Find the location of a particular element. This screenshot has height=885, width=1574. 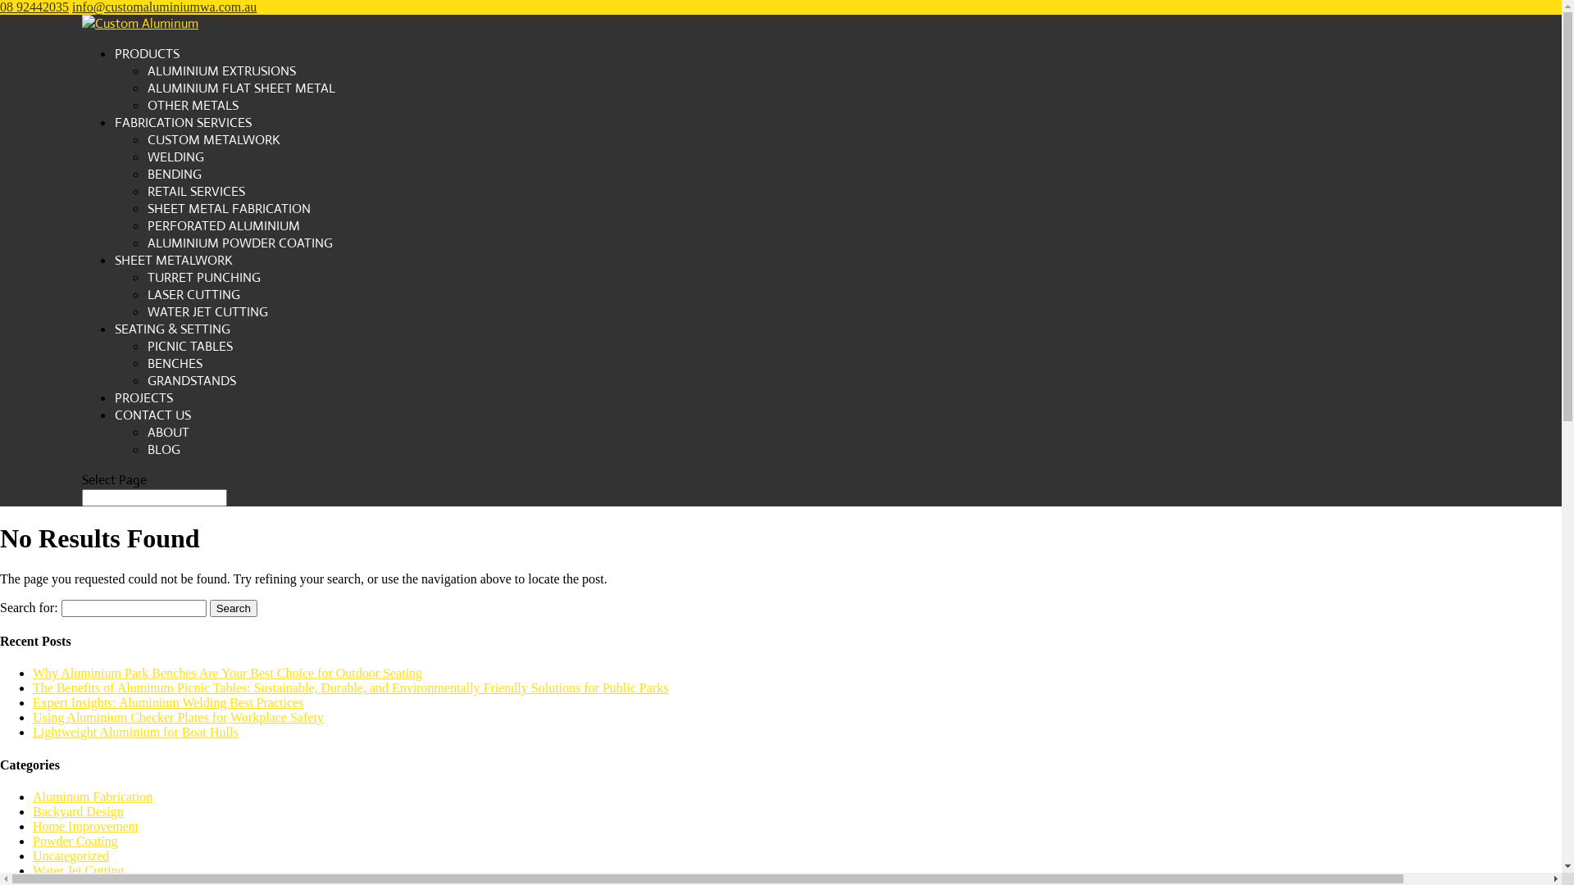

info@customaluminiumwa.com.au is located at coordinates (164, 7).